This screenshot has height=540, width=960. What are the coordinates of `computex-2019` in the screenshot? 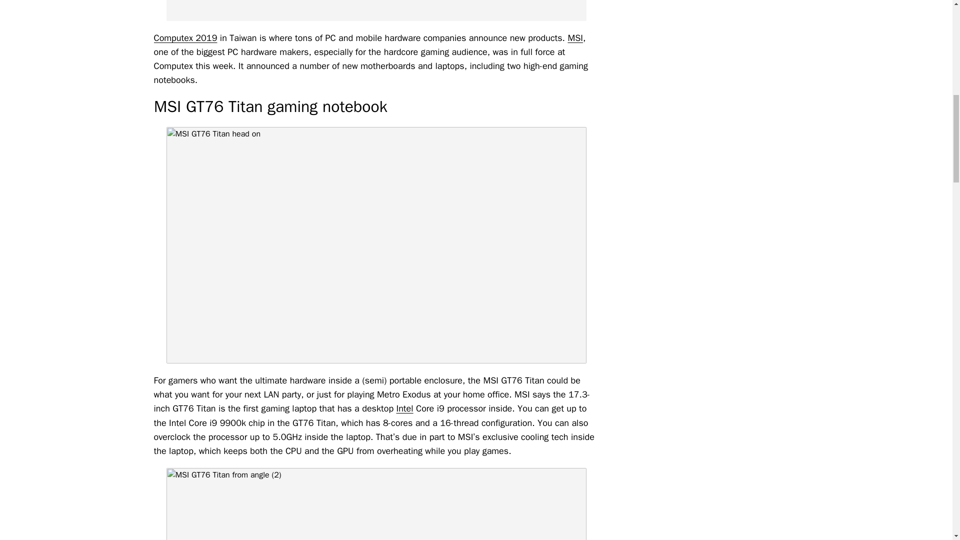 It's located at (376, 10).